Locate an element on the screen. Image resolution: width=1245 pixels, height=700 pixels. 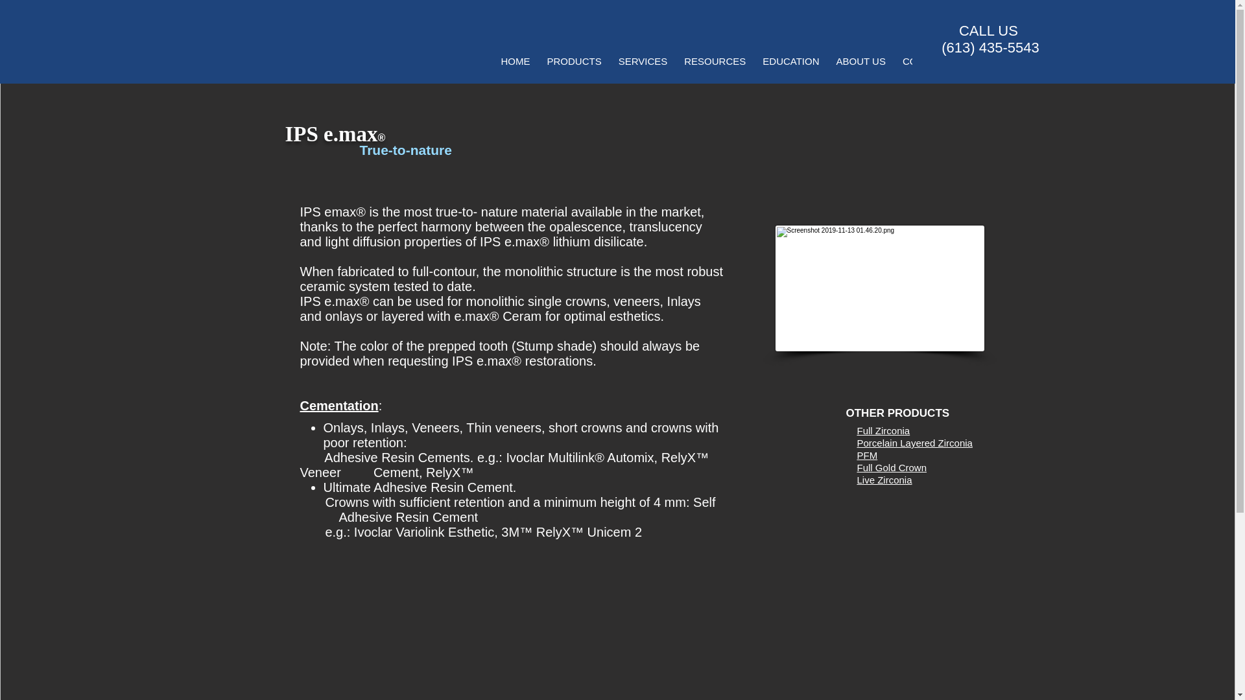
Porcelain Layered Zirconia is located at coordinates (914, 443).